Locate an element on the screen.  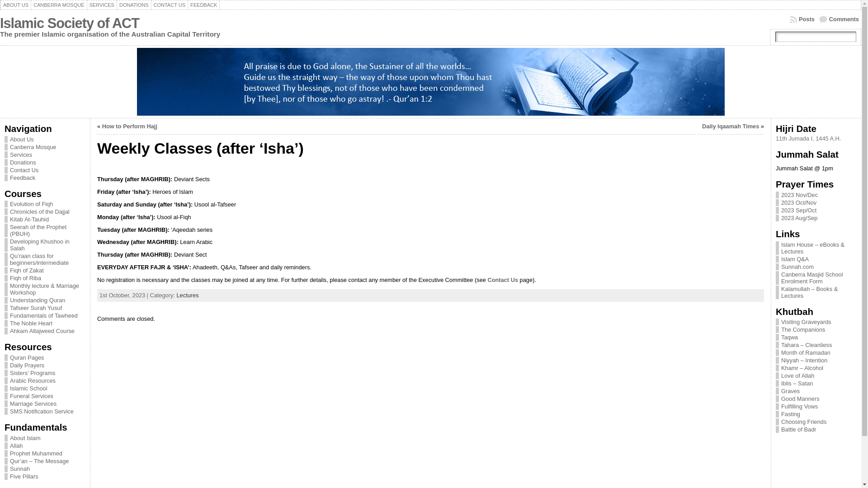
Donations is located at coordinates (45, 163).